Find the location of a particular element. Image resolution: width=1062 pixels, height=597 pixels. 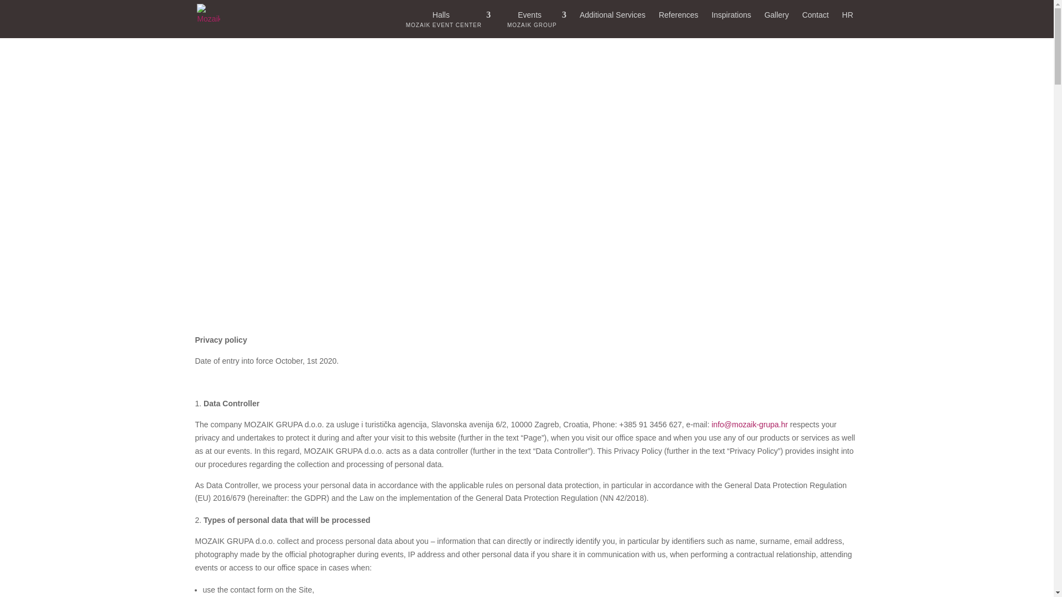

Gallery is located at coordinates (447, 24).